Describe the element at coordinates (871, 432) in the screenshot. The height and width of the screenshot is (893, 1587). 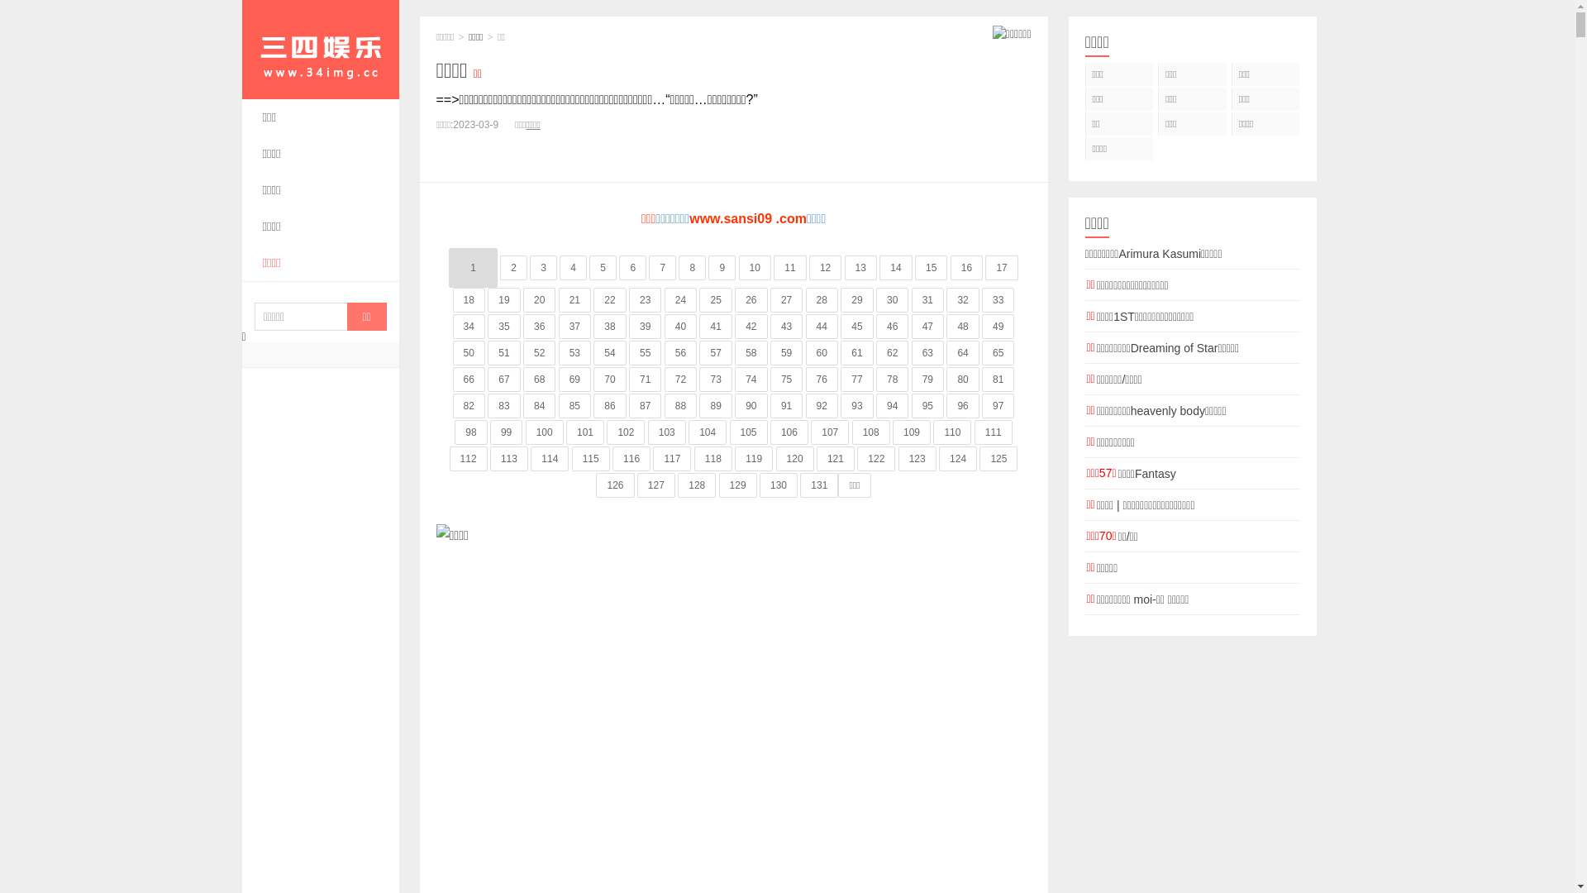
I see `108` at that location.